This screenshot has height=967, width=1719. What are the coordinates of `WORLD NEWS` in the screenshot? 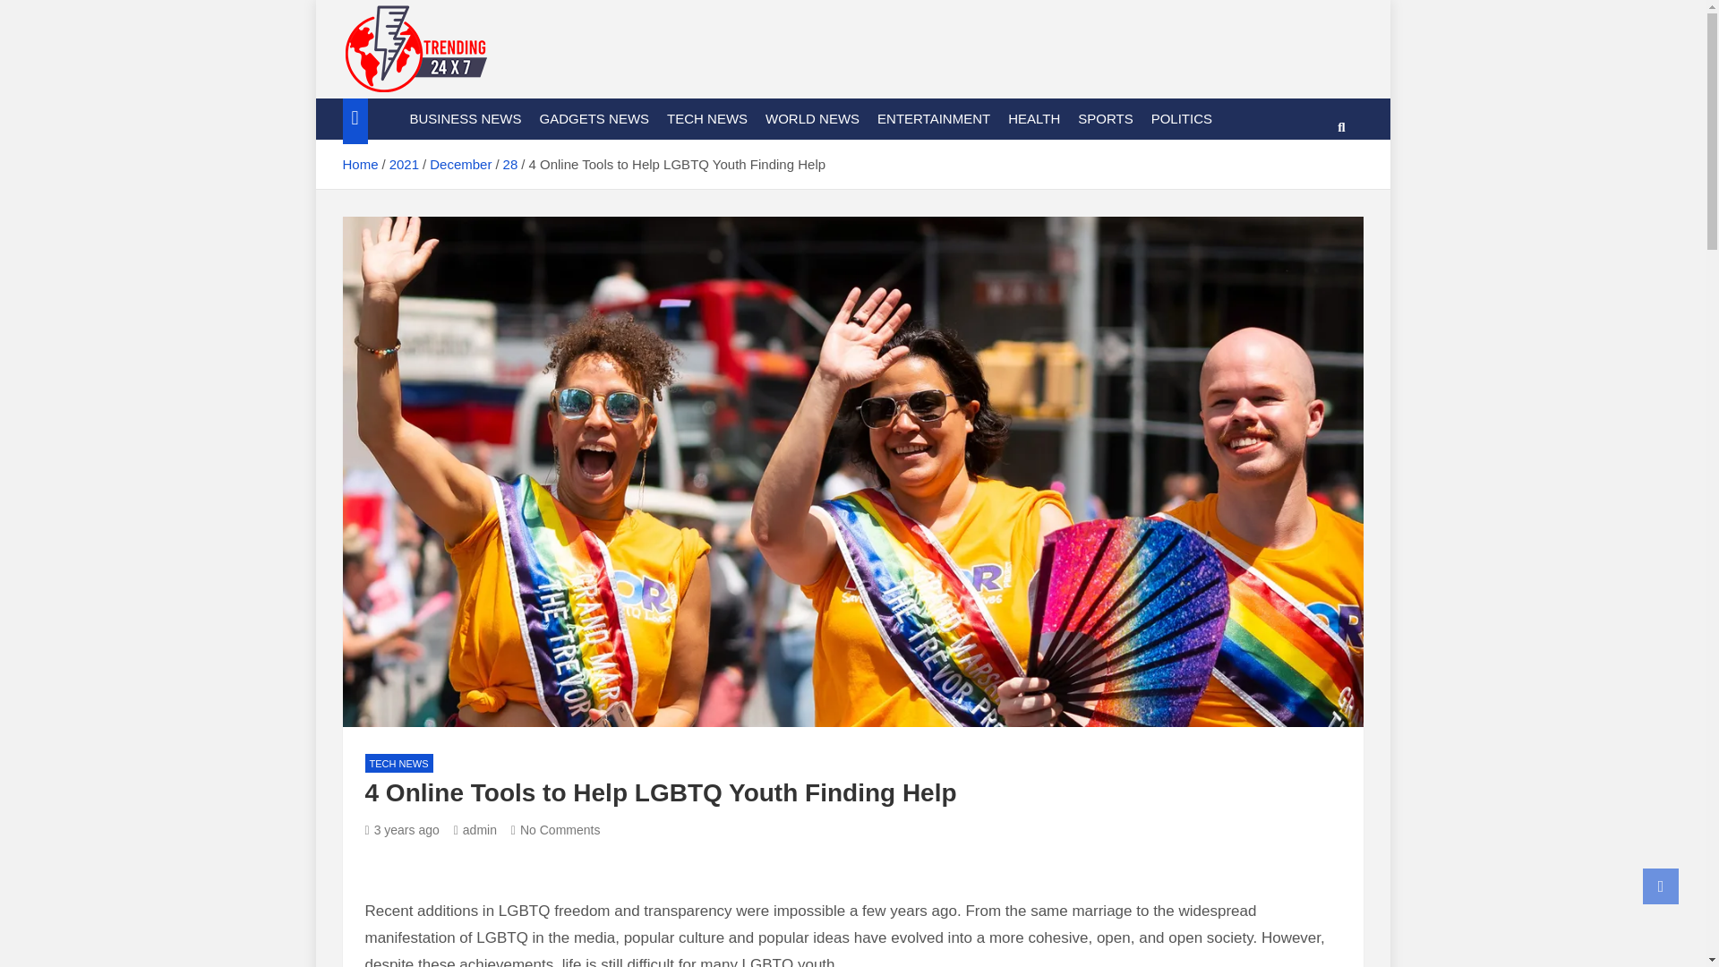 It's located at (811, 118).